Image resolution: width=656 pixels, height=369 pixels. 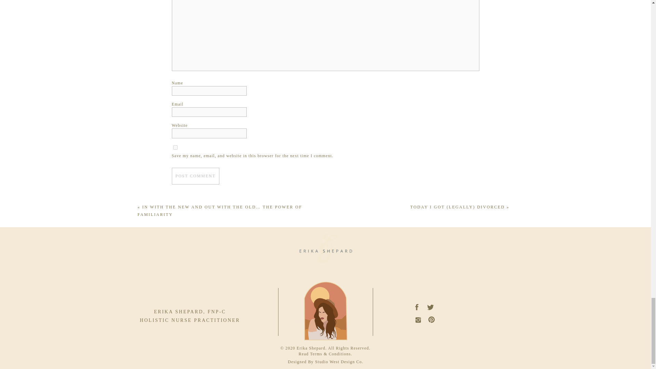 What do you see at coordinates (175, 148) in the screenshot?
I see `yes` at bounding box center [175, 148].